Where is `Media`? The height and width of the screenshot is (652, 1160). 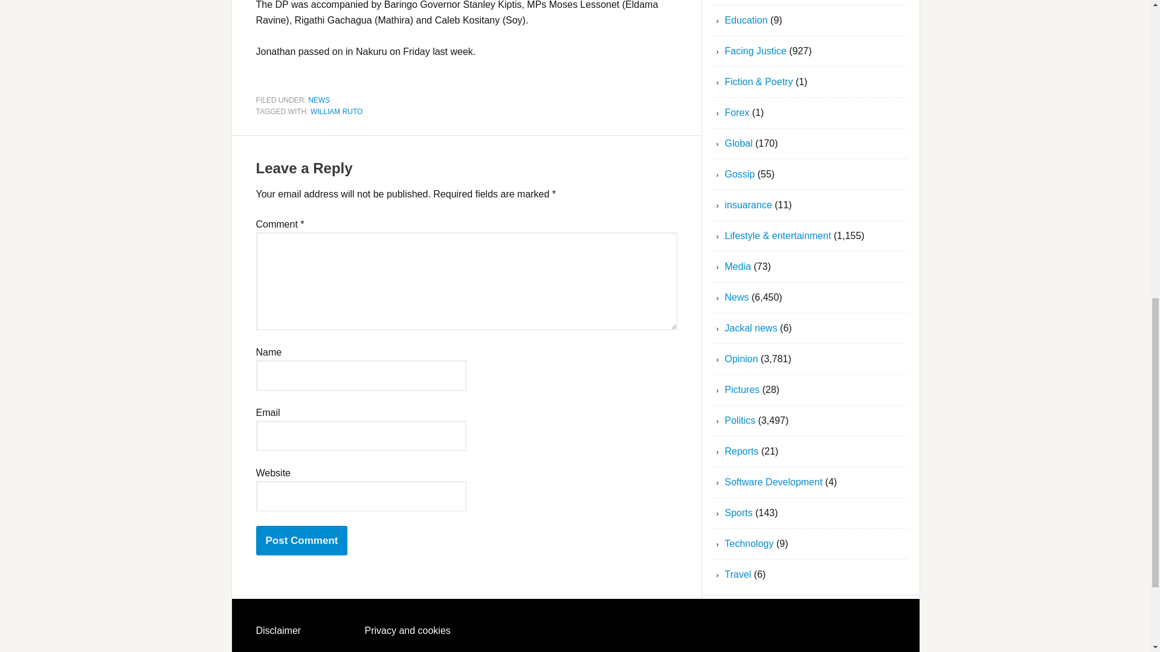 Media is located at coordinates (738, 267).